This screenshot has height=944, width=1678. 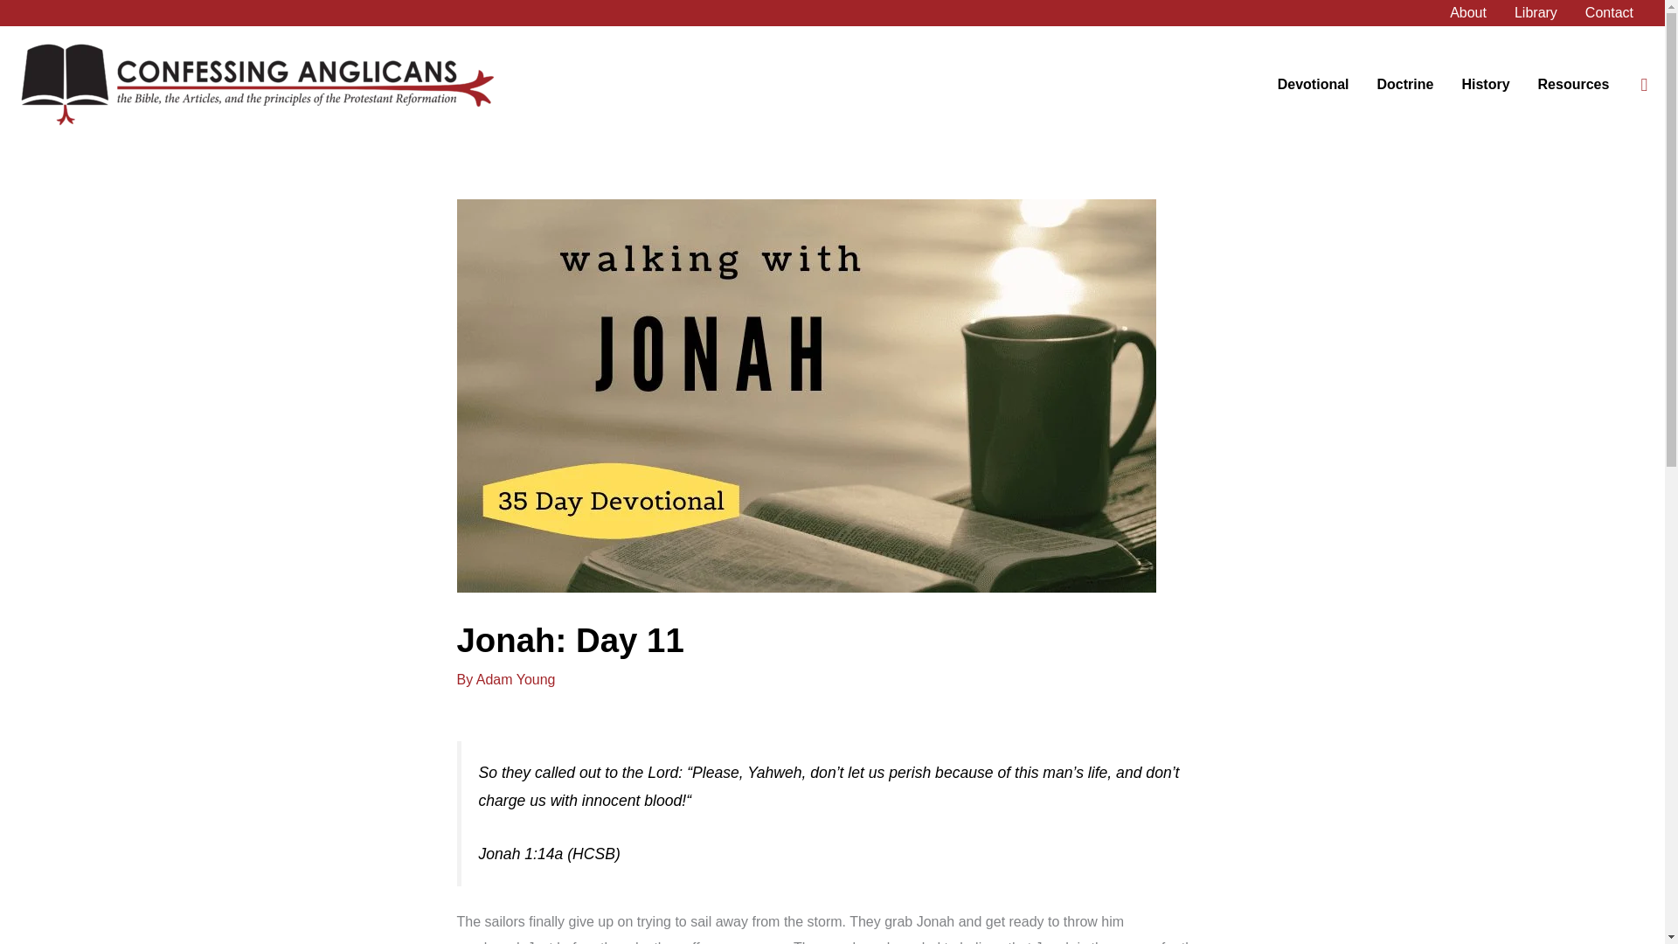 I want to click on Adam Young, so click(x=516, y=679).